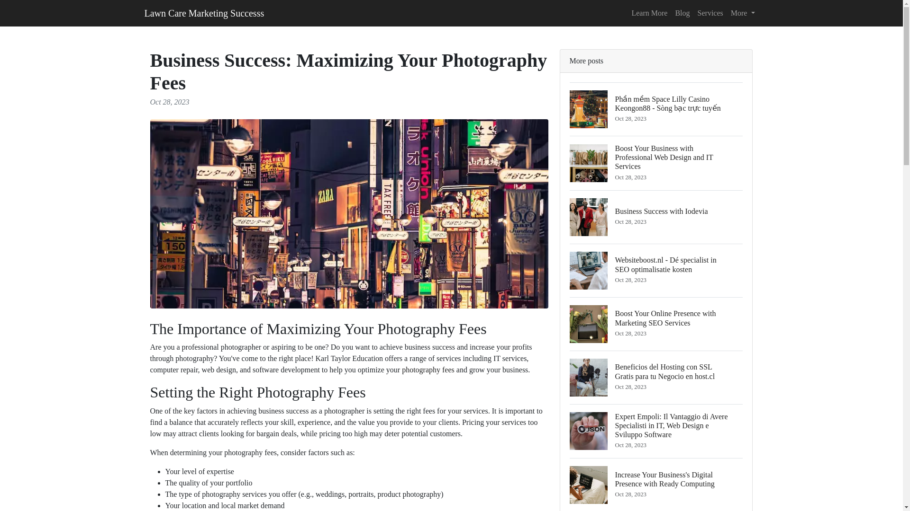  Describe the element at coordinates (743, 13) in the screenshot. I see `Blog` at that location.